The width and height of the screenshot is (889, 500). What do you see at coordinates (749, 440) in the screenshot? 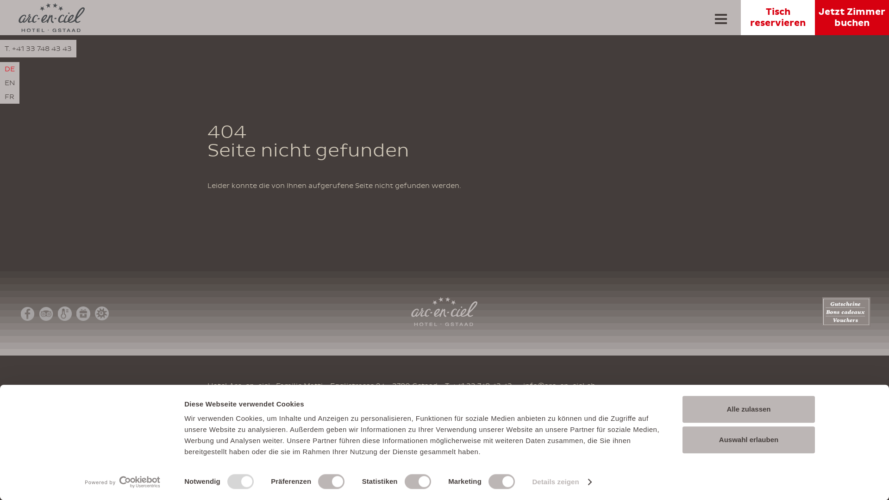
I see `Auswahl erlauben` at bounding box center [749, 440].